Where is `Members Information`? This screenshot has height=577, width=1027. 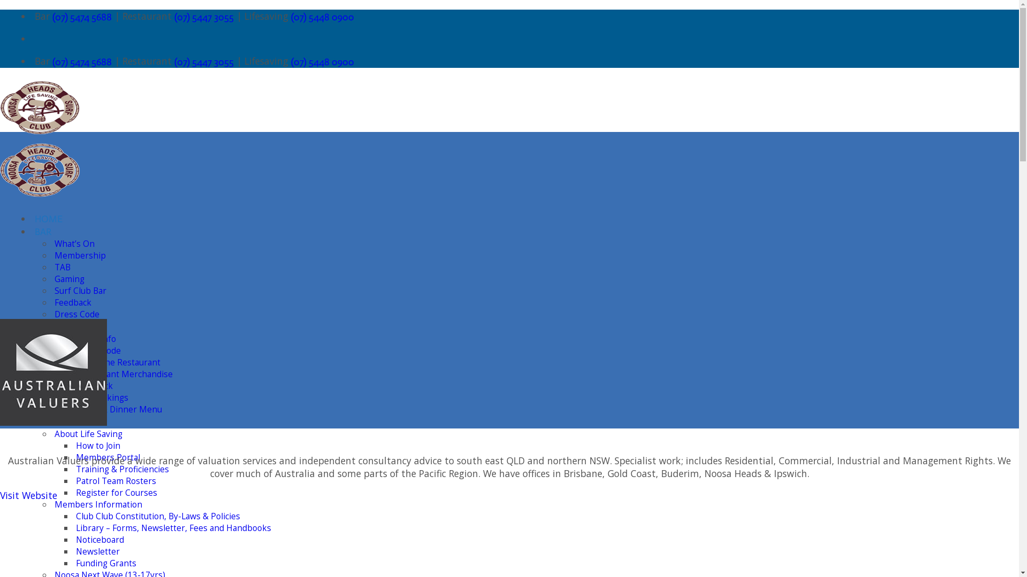 Members Information is located at coordinates (98, 504).